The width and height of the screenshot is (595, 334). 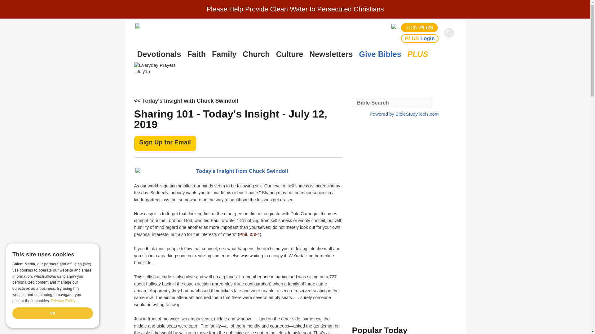 I want to click on Join Plus, so click(x=420, y=27).